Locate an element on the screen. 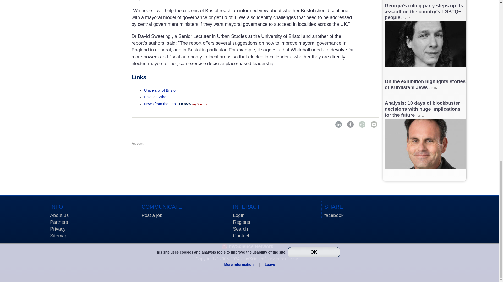  Share on Facebook is located at coordinates (350, 124).